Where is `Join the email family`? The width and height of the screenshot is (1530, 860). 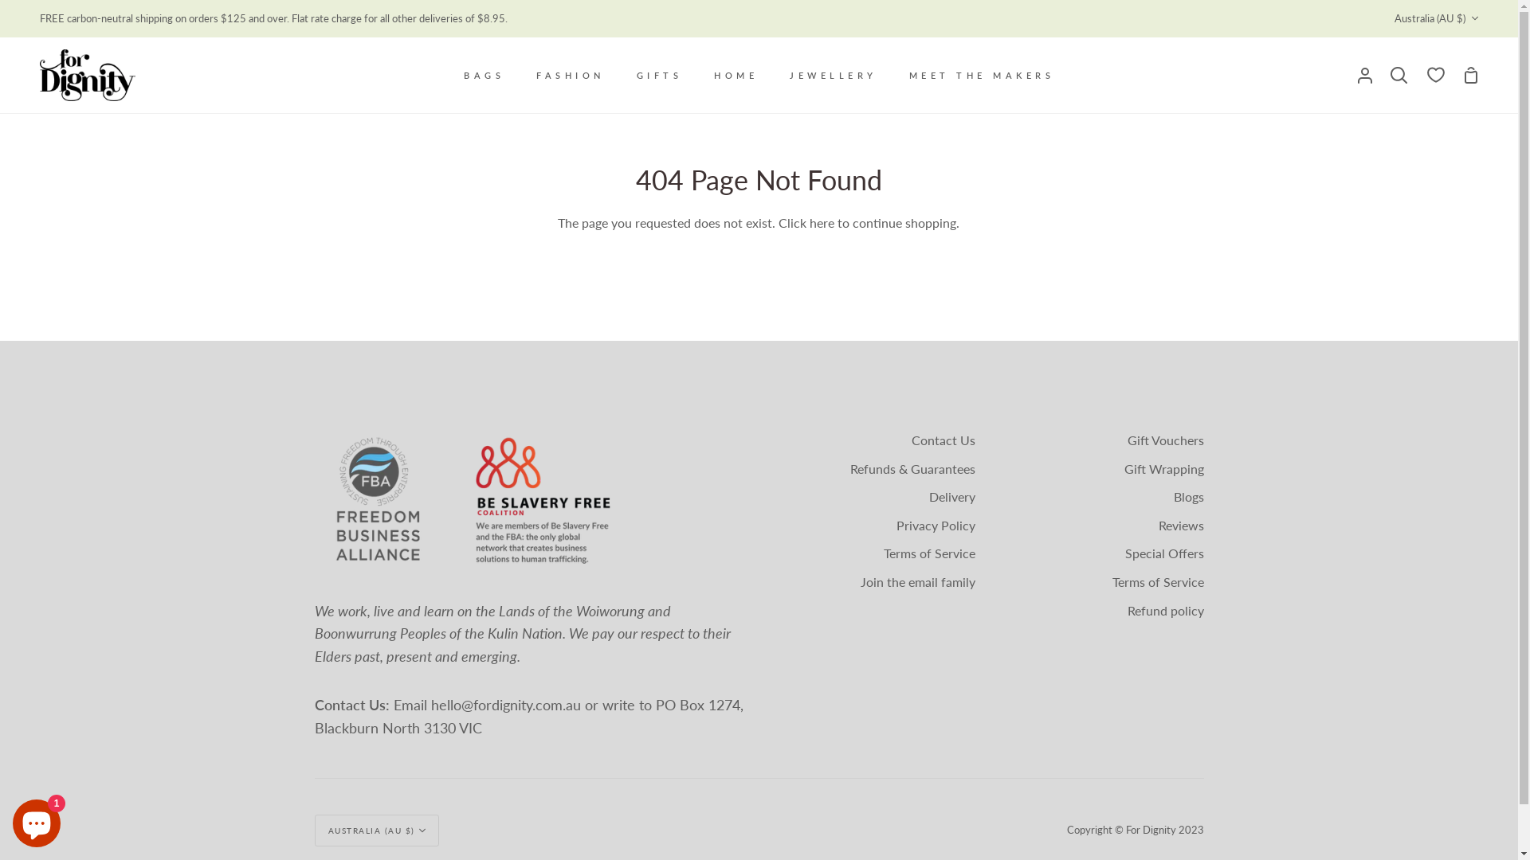
Join the email family is located at coordinates (918, 583).